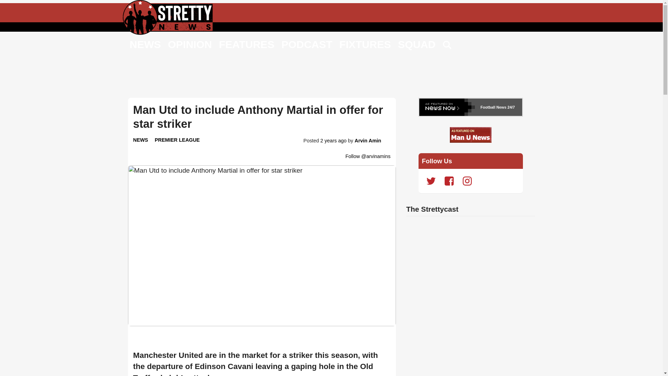 Image resolution: width=668 pixels, height=376 pixels. What do you see at coordinates (145, 44) in the screenshot?
I see `NEWS` at bounding box center [145, 44].